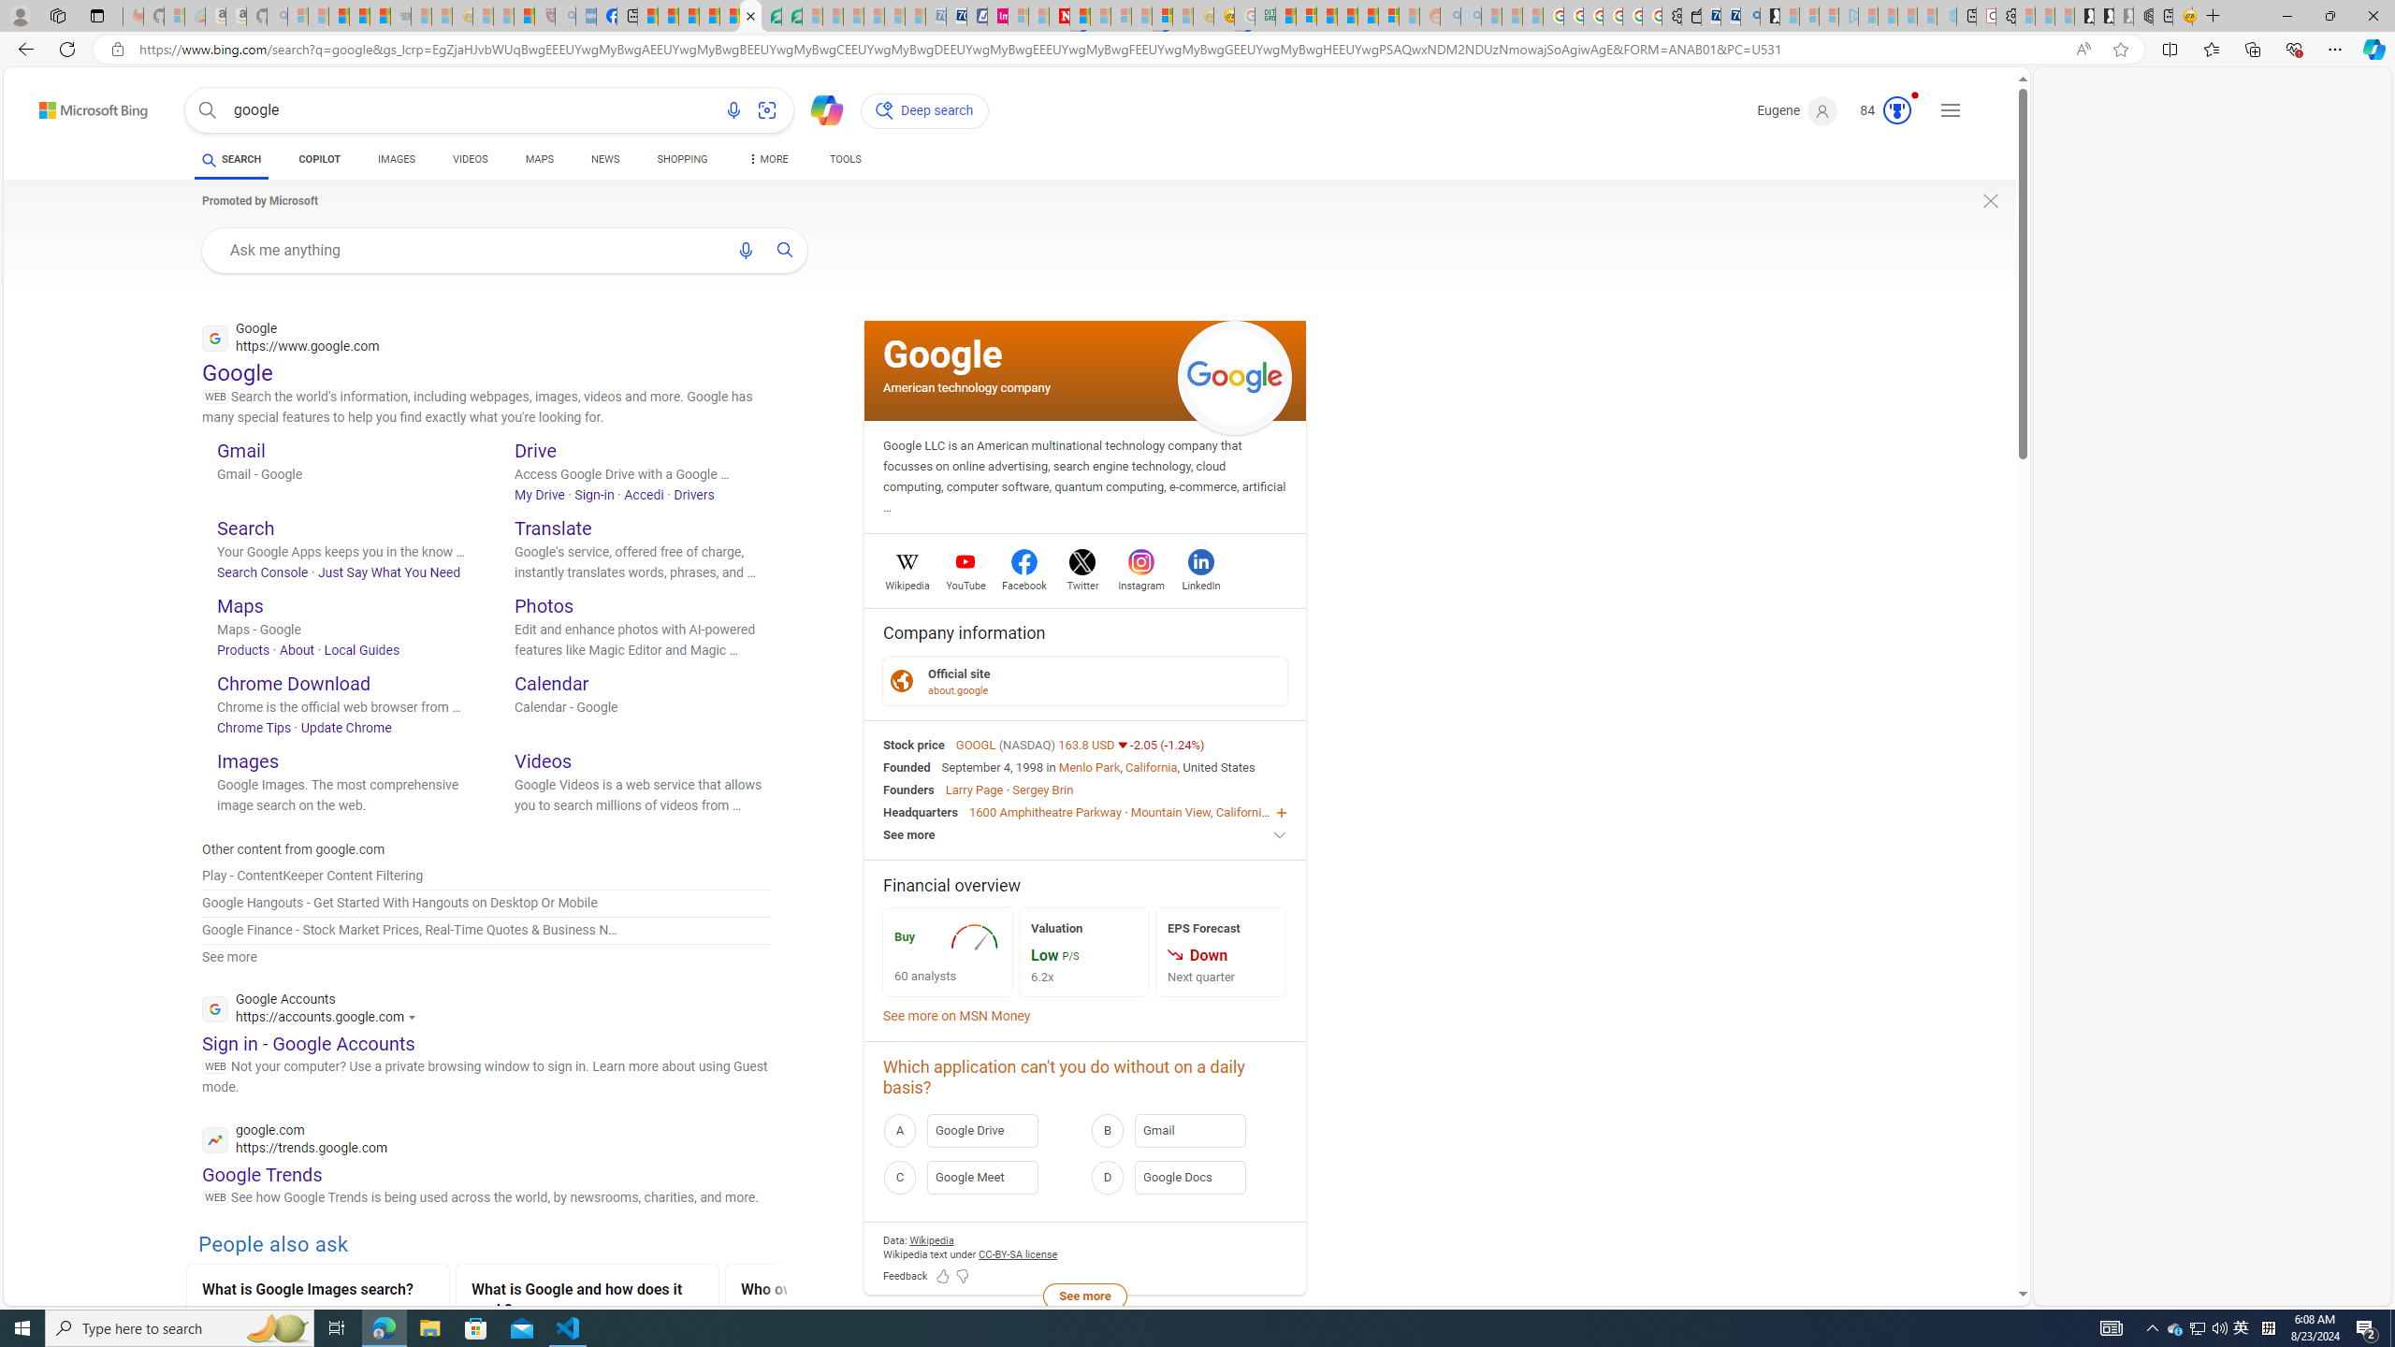  I want to click on Accedi, so click(644, 494).